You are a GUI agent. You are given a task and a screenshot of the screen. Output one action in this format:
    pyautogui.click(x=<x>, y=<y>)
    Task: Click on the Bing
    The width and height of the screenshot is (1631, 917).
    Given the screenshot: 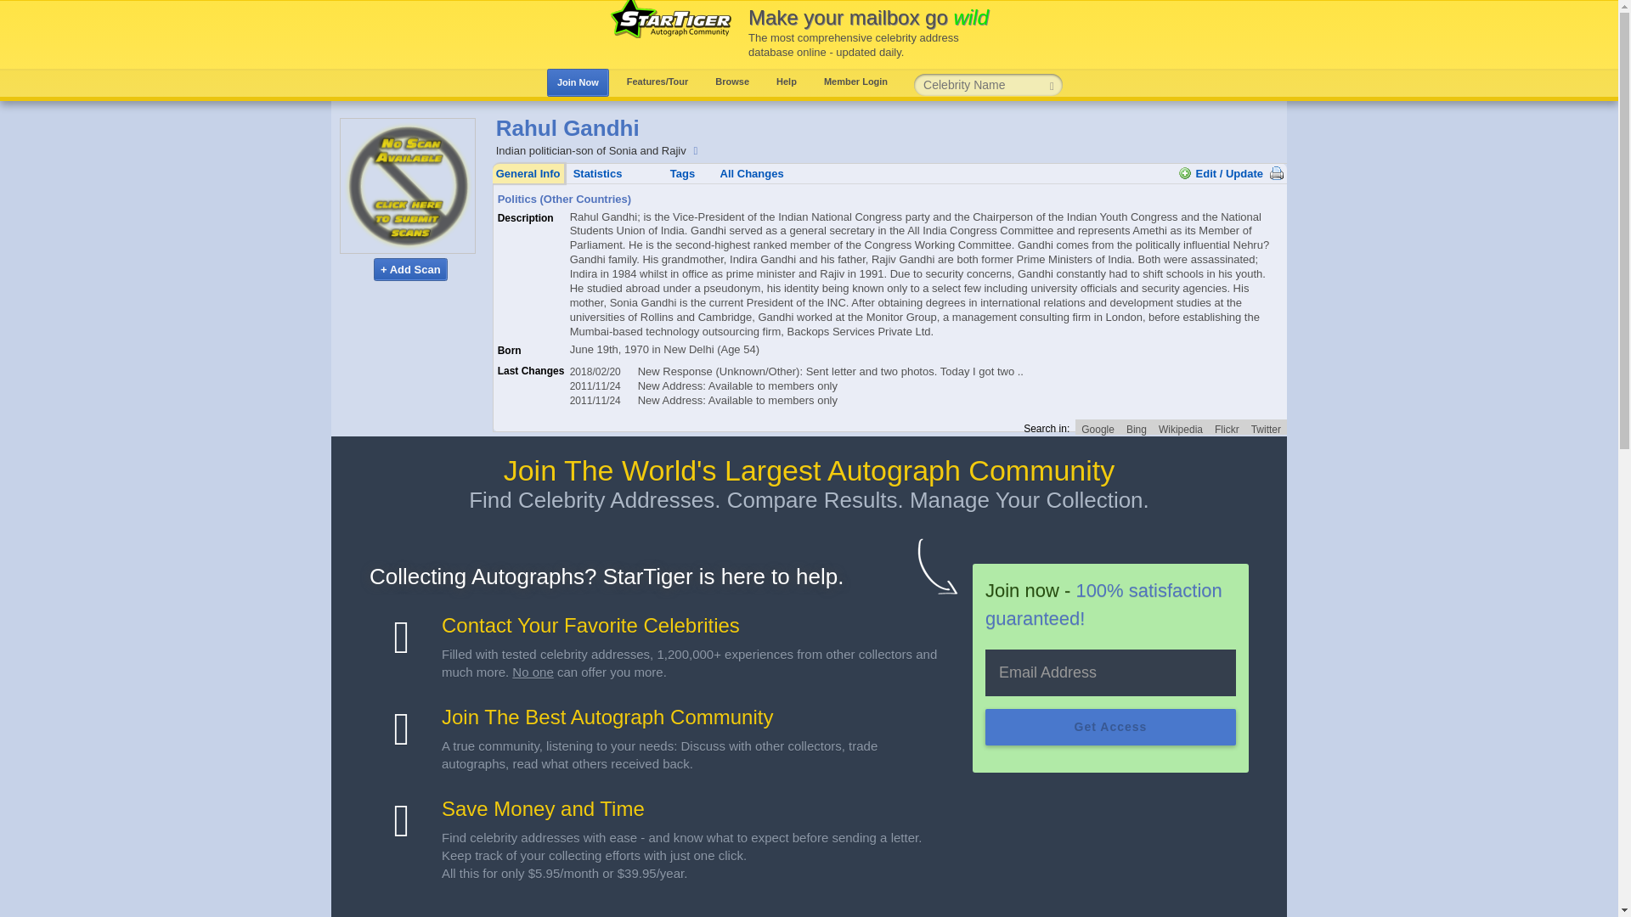 What is the action you would take?
    pyautogui.click(x=1137, y=426)
    